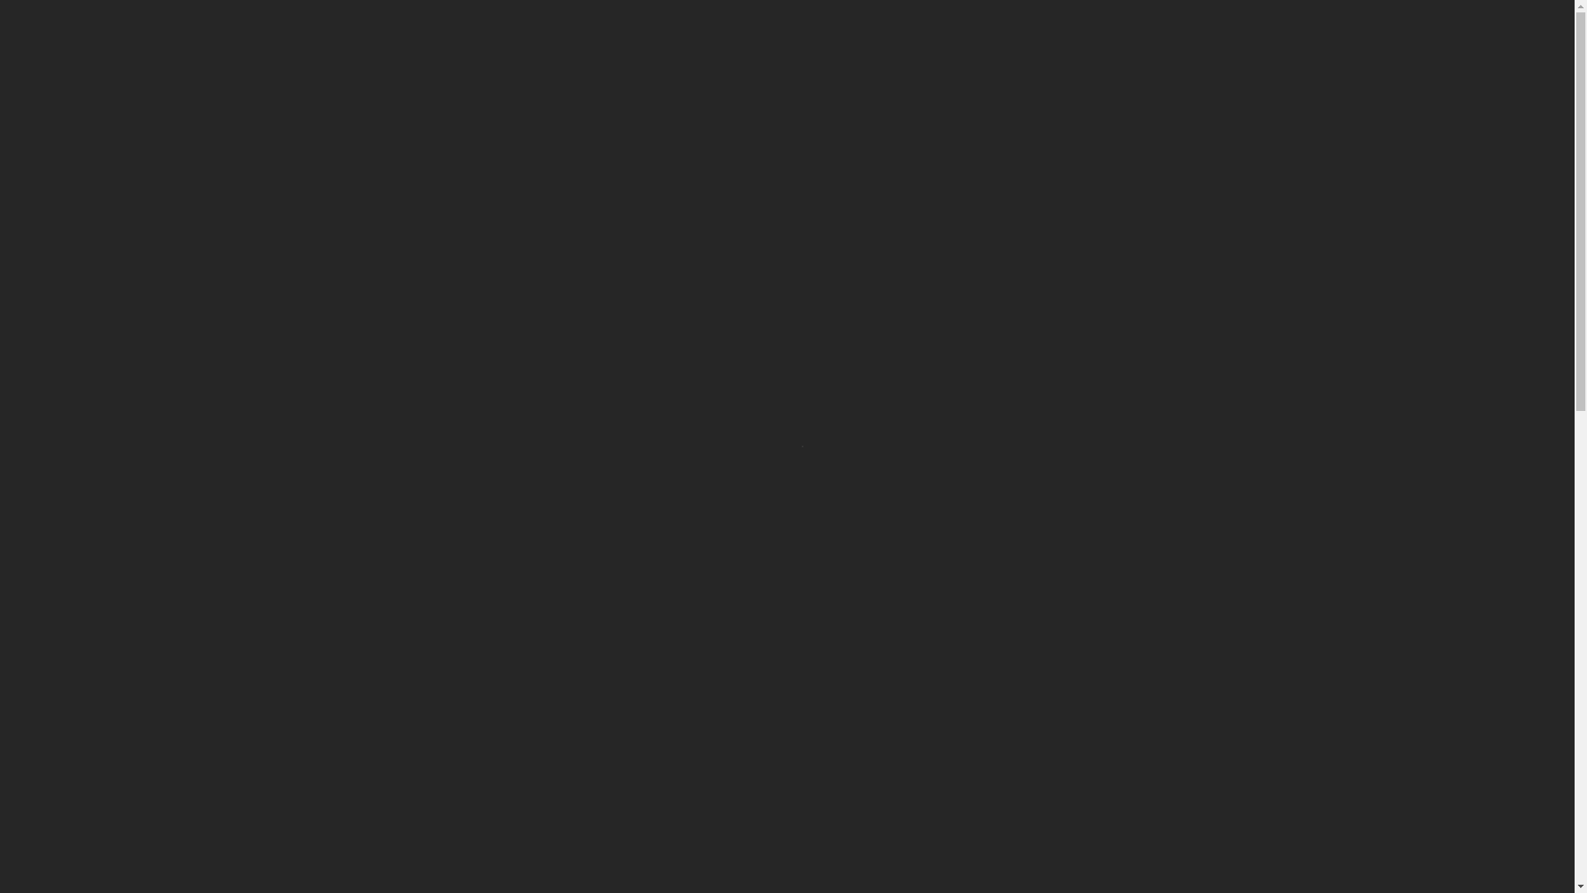 The image size is (1587, 893). I want to click on MY ACCOUNT, so click(628, 99).